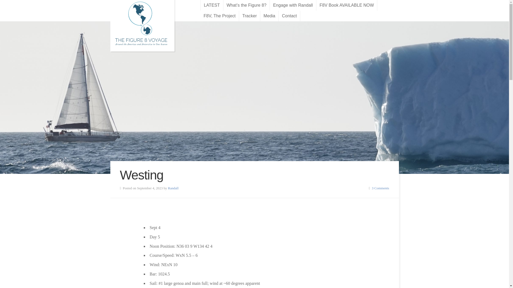 This screenshot has height=288, width=513. What do you see at coordinates (347, 5) in the screenshot?
I see `F8V Book AVAILABLE NOW` at bounding box center [347, 5].